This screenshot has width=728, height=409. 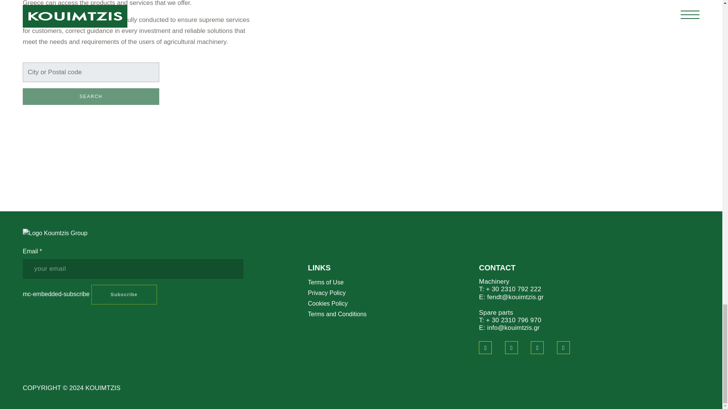 What do you see at coordinates (337, 314) in the screenshot?
I see `Terms and Conditions` at bounding box center [337, 314].